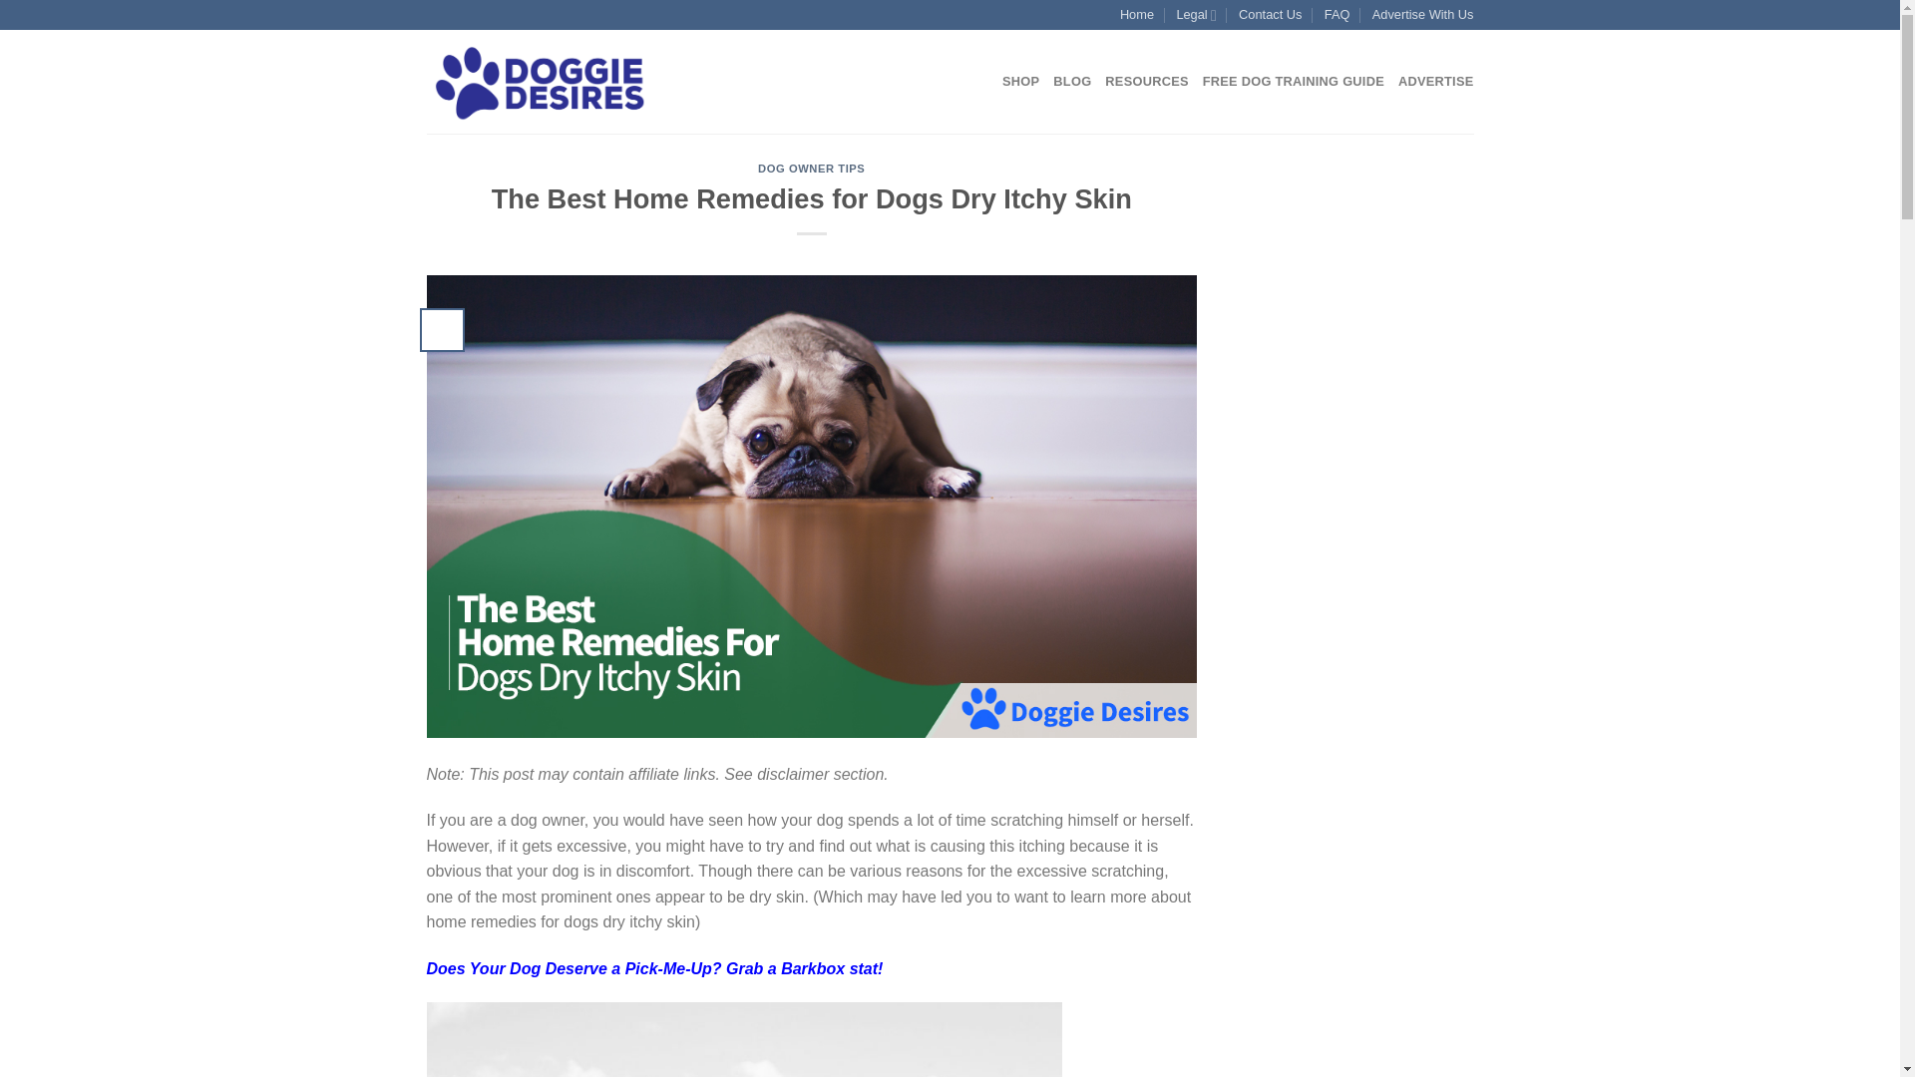  Describe the element at coordinates (1020, 81) in the screenshot. I see `SHOP` at that location.